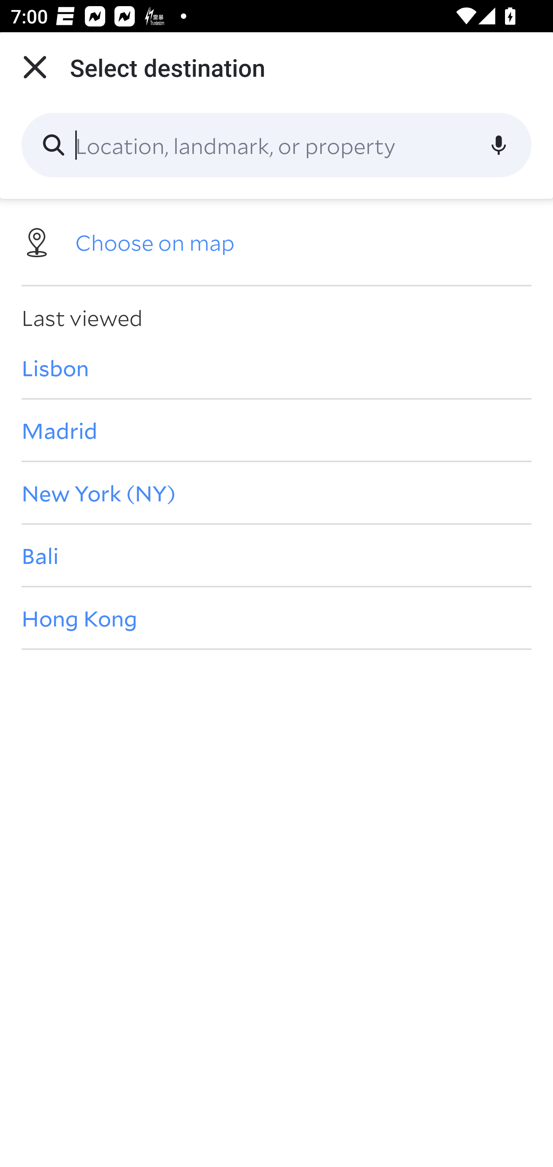  What do you see at coordinates (276, 555) in the screenshot?
I see `Bali` at bounding box center [276, 555].